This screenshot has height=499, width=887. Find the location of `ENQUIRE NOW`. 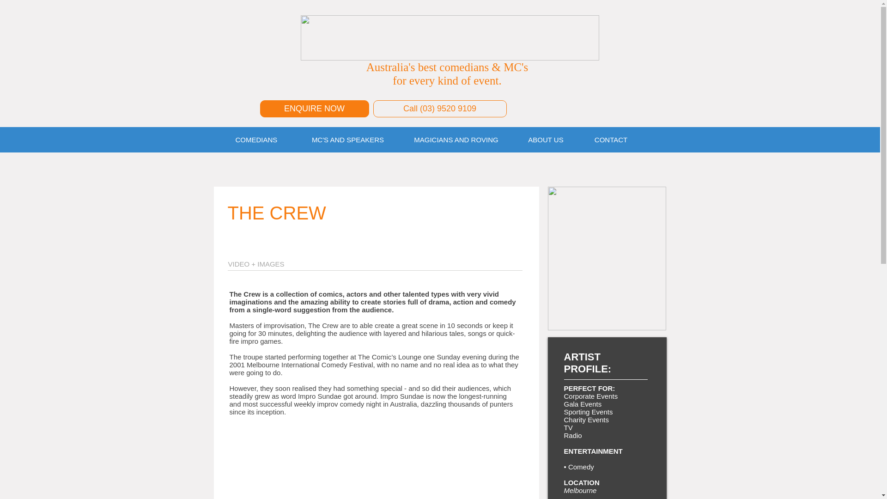

ENQUIRE NOW is located at coordinates (314, 109).